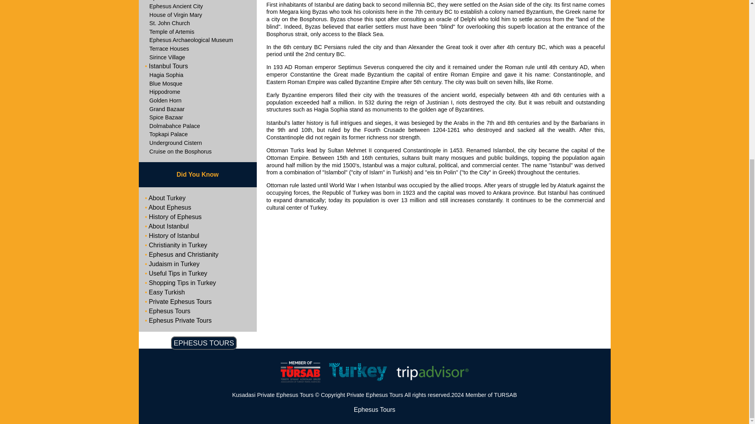 The height and width of the screenshot is (424, 755). I want to click on Spice Bazaar, so click(197, 118).